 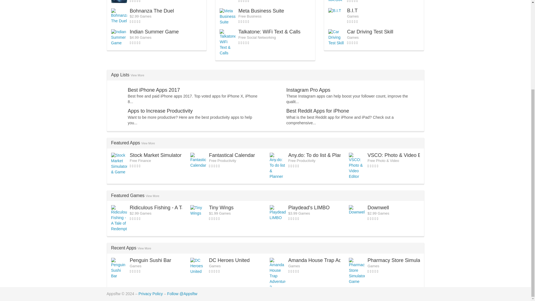 What do you see at coordinates (308, 90) in the screenshot?
I see `Instagram Pro Apps` at bounding box center [308, 90].